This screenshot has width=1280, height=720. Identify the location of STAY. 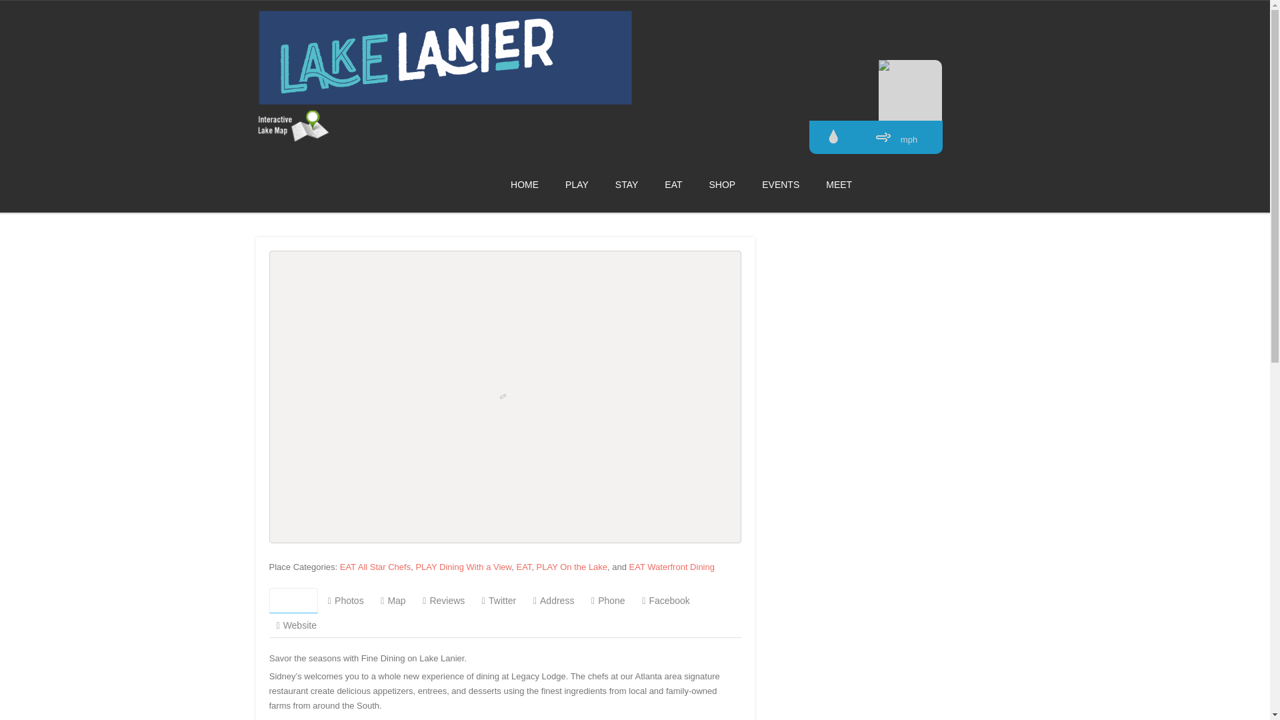
(627, 184).